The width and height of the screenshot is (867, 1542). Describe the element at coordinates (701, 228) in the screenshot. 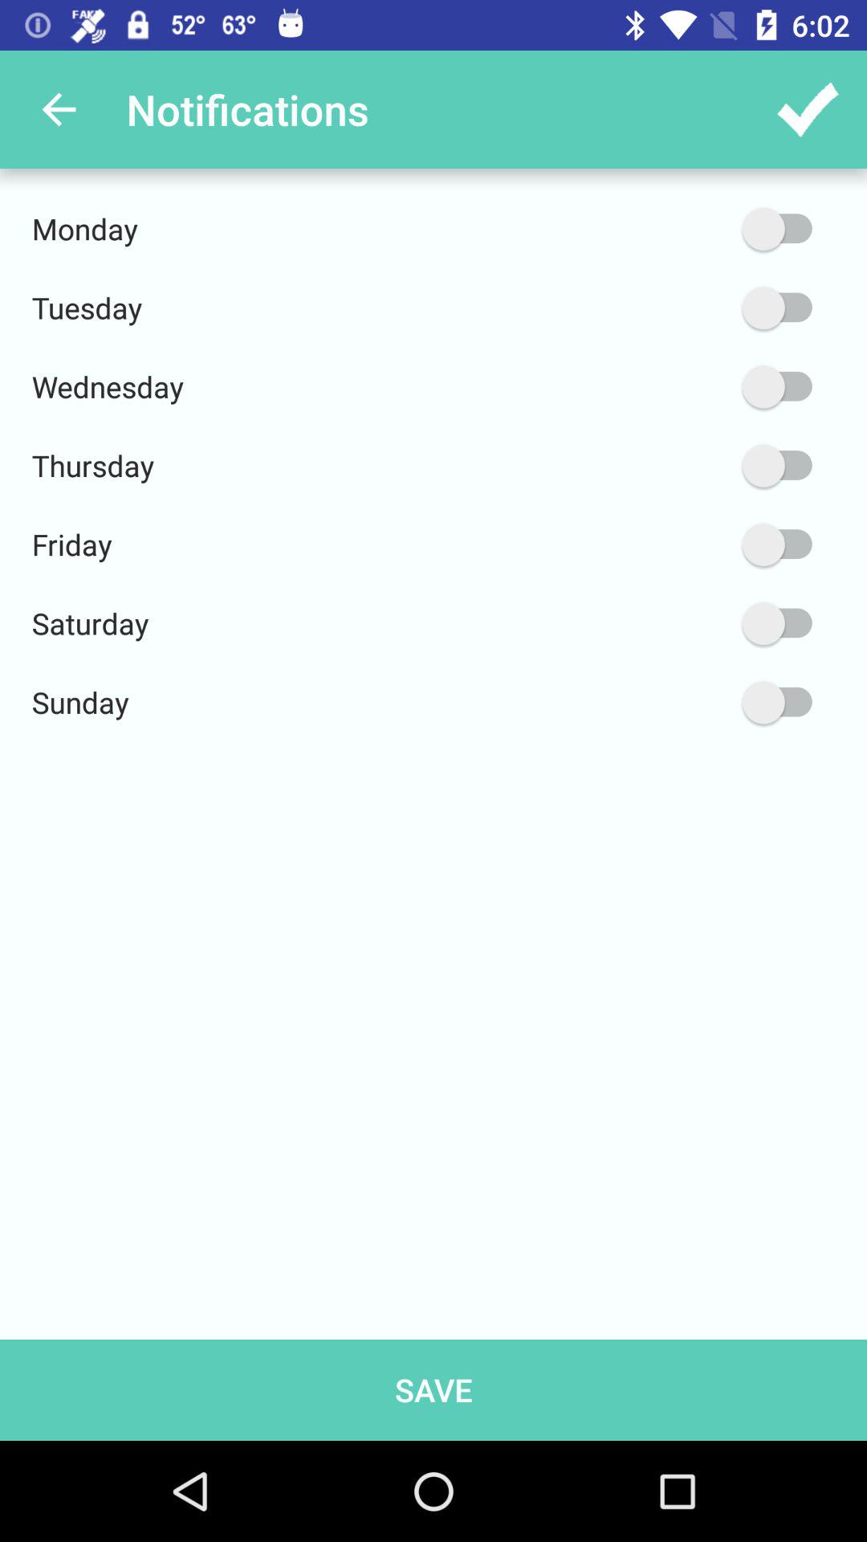

I see `launch item next to monday item` at that location.